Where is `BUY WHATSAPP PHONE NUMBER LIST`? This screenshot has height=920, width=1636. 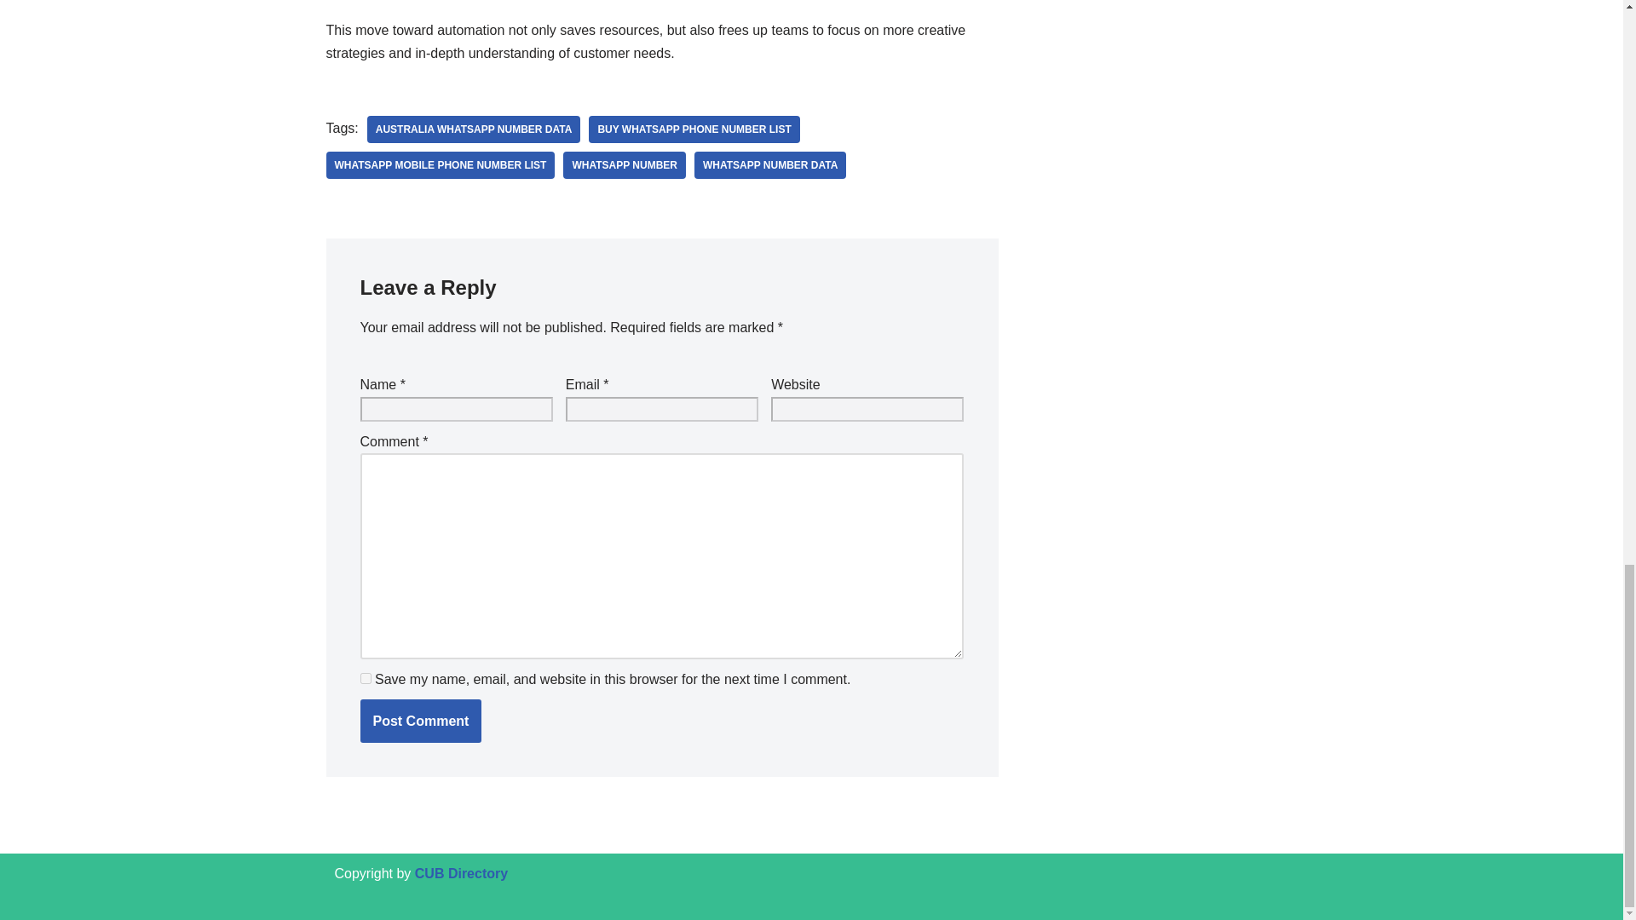 BUY WHATSAPP PHONE NUMBER LIST is located at coordinates (694, 129).